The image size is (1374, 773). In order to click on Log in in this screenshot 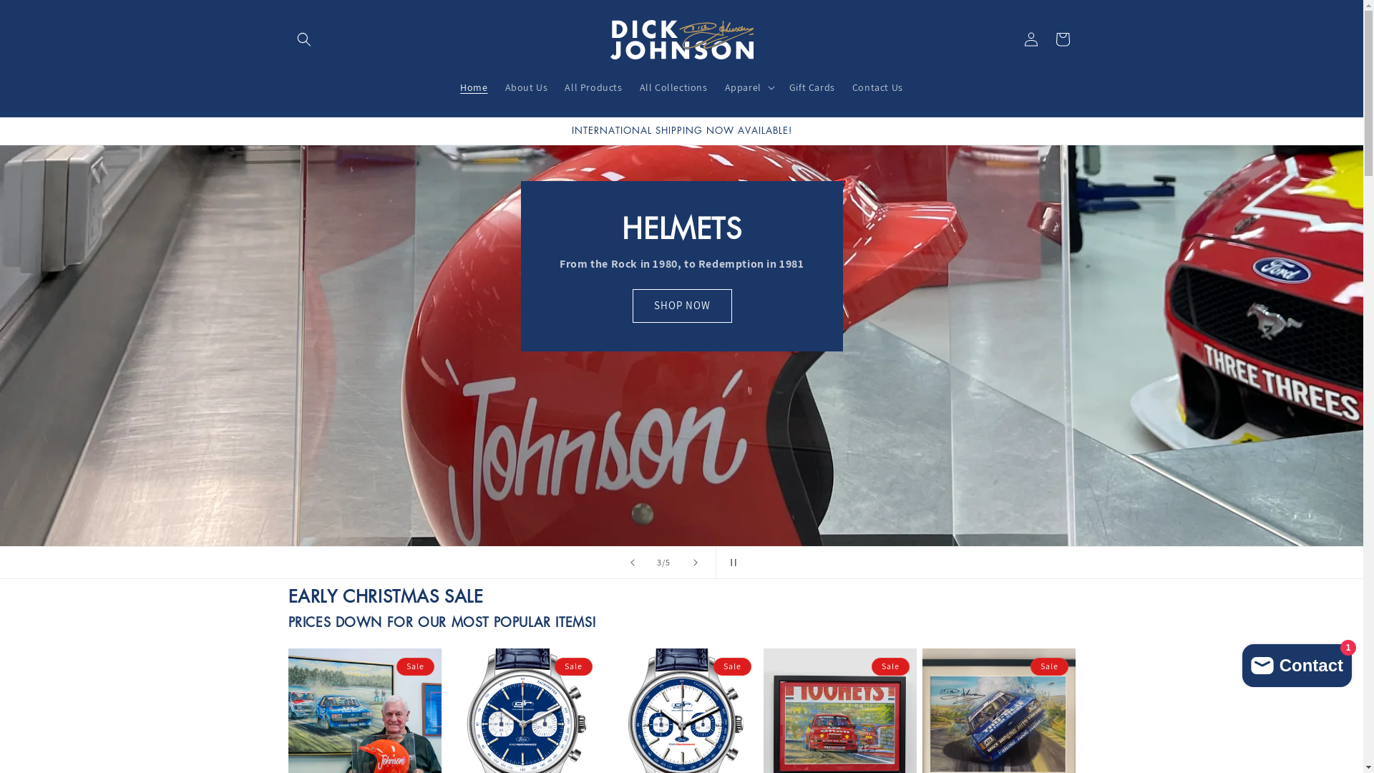, I will do `click(1030, 39)`.